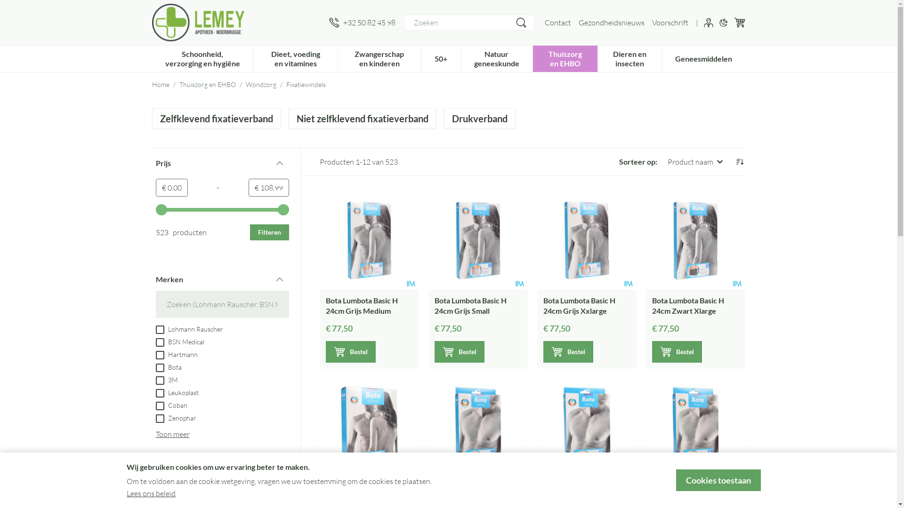 The height and width of the screenshot is (508, 904). What do you see at coordinates (477, 241) in the screenshot?
I see `Bota Lumbota Basic H 24cm Grijs Small` at bounding box center [477, 241].